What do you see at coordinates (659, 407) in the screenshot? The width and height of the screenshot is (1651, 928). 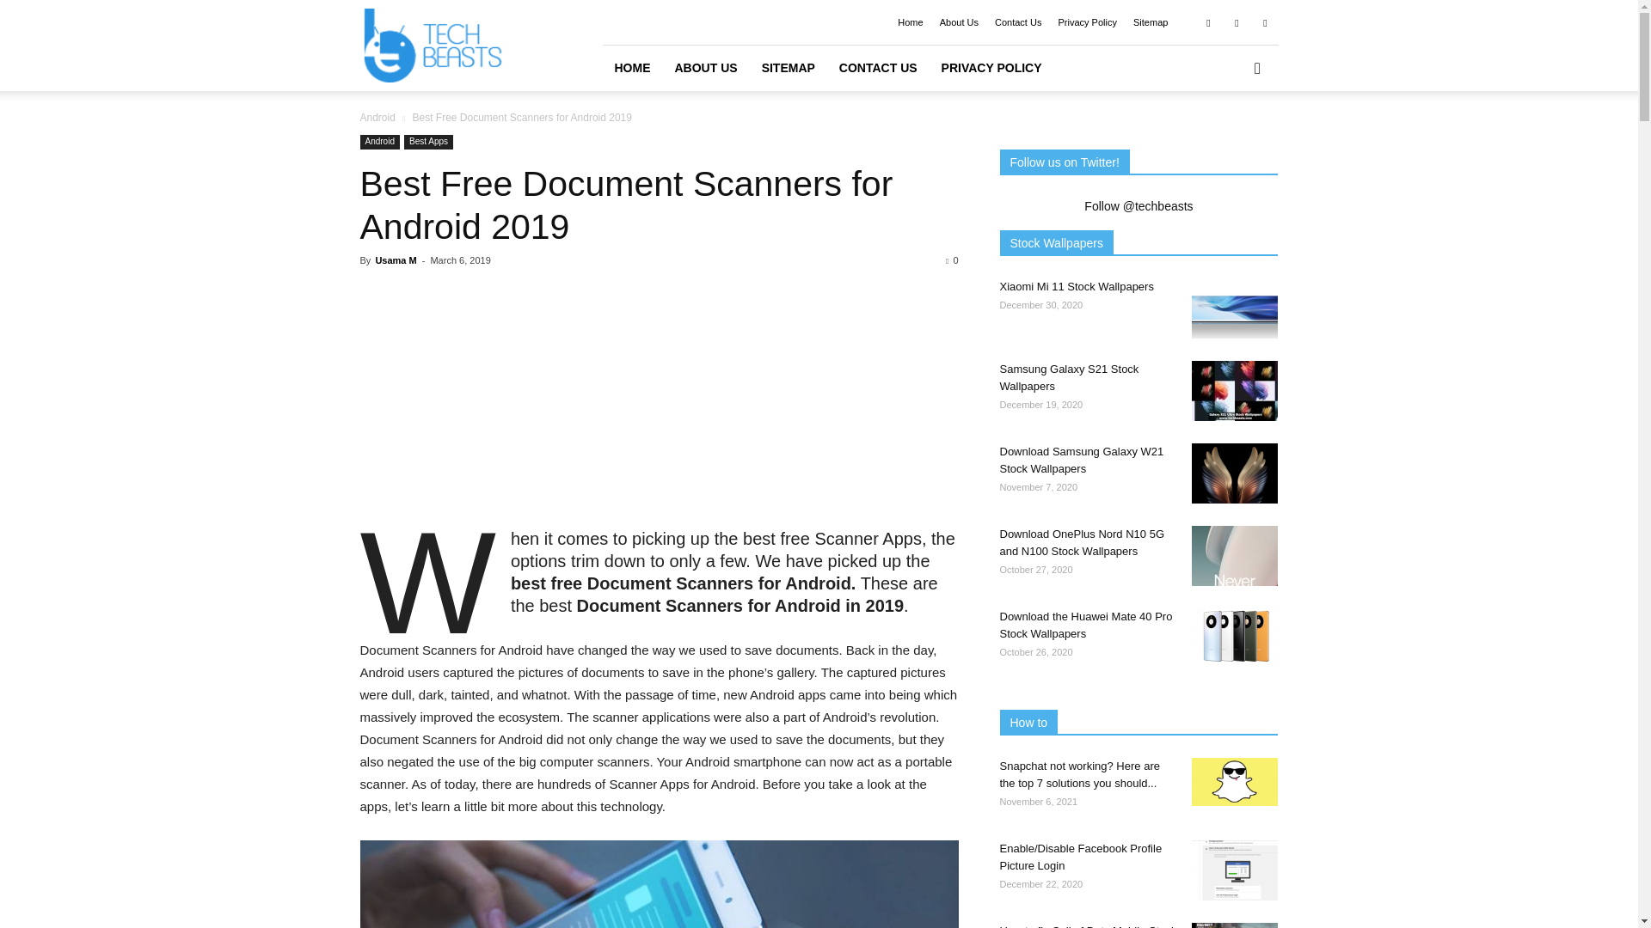 I see `Advertisement` at bounding box center [659, 407].